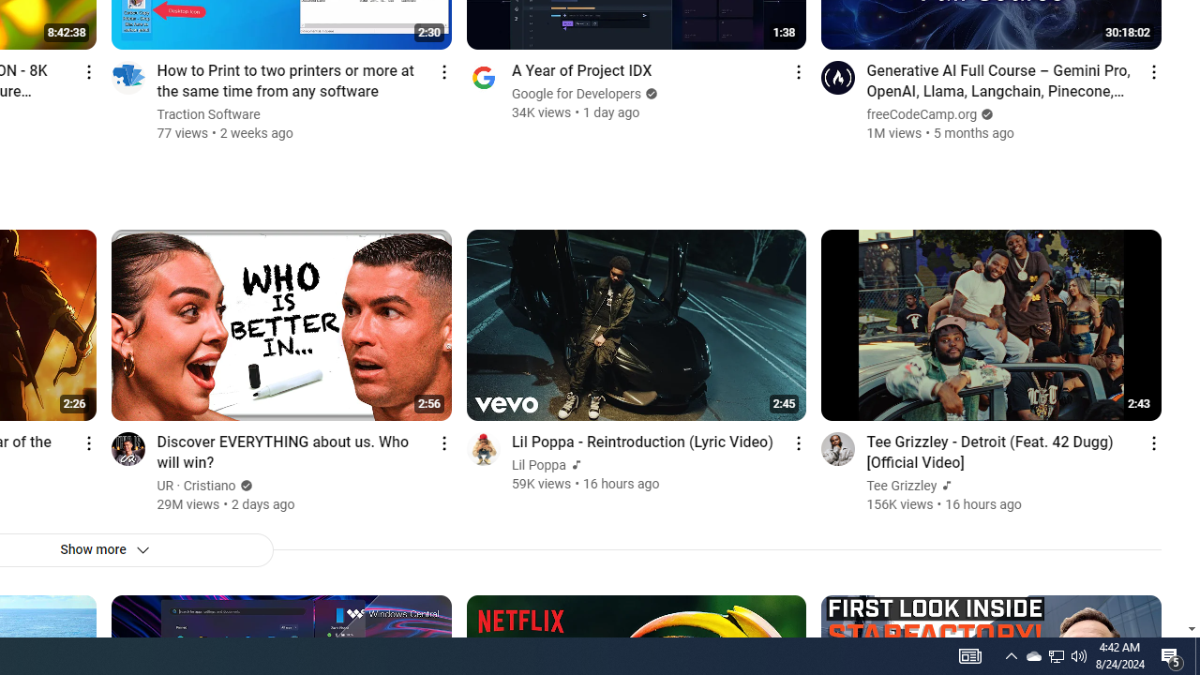 The width and height of the screenshot is (1200, 675). I want to click on Tee Grizzley, so click(902, 486).